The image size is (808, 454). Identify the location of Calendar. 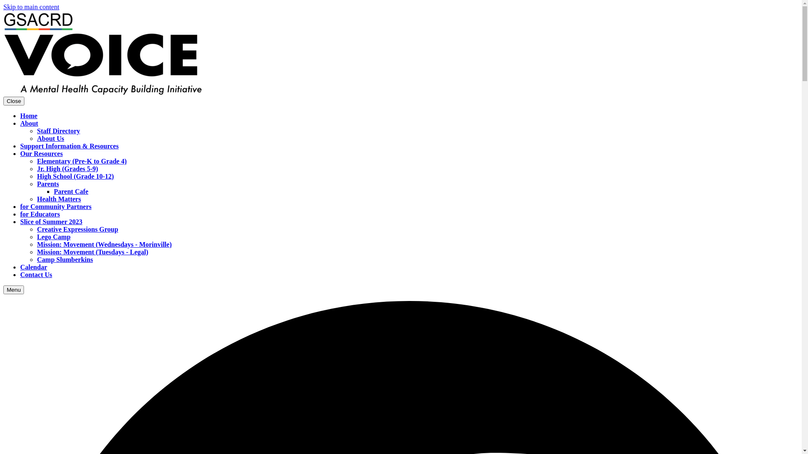
(34, 267).